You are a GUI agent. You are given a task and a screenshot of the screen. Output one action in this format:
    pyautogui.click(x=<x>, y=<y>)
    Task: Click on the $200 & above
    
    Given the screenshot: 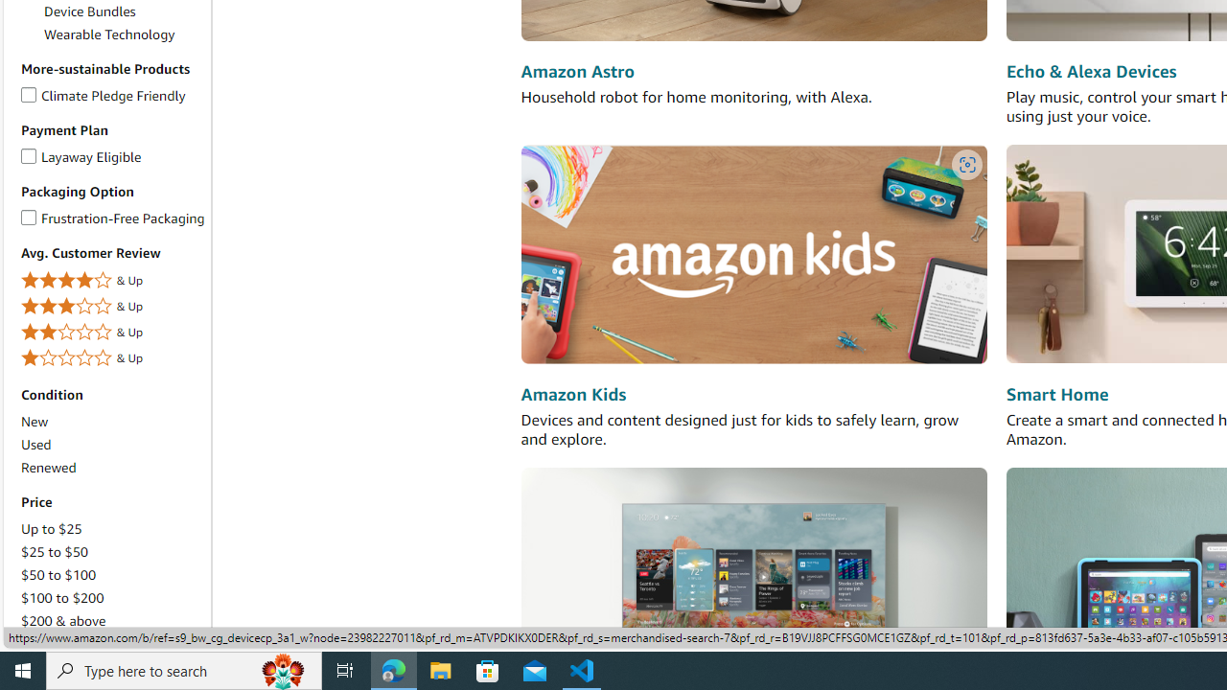 What is the action you would take?
    pyautogui.click(x=63, y=621)
    